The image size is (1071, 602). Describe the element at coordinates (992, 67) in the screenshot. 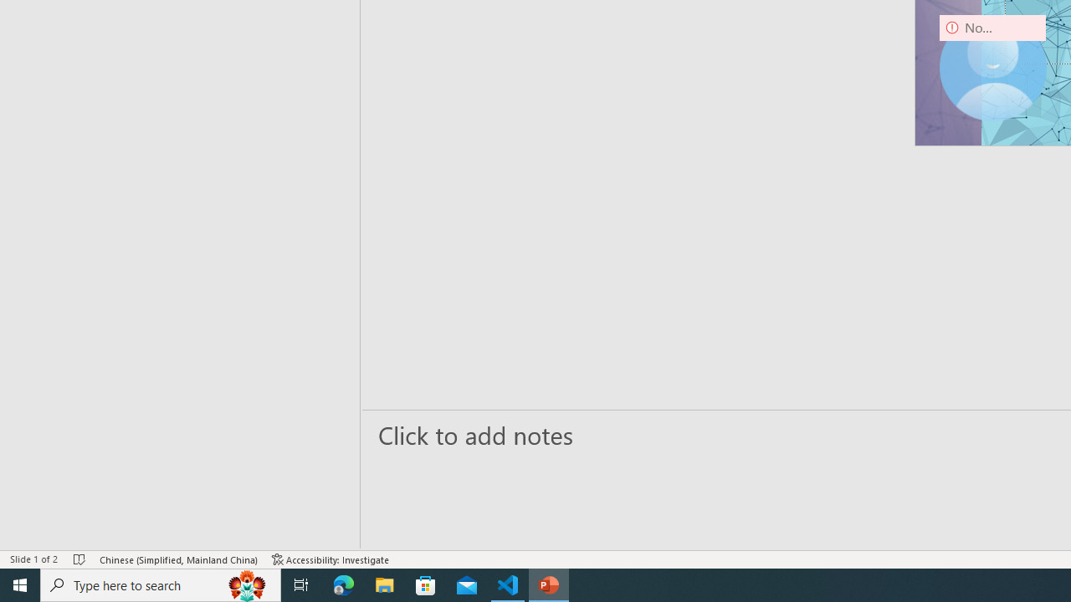

I see `Camera 9, No camera detected.` at that location.